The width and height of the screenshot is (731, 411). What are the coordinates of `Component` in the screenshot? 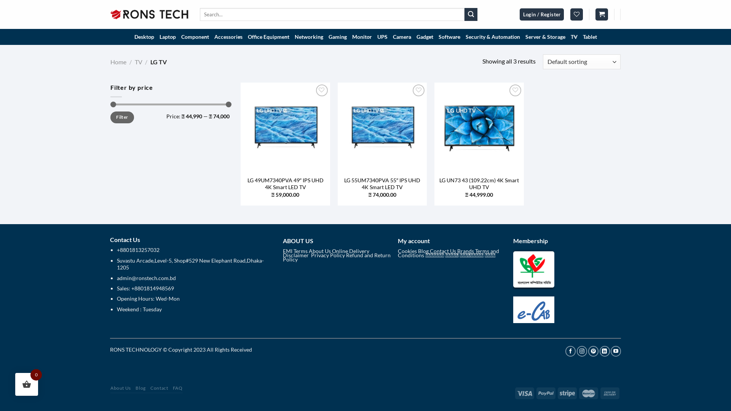 It's located at (195, 37).